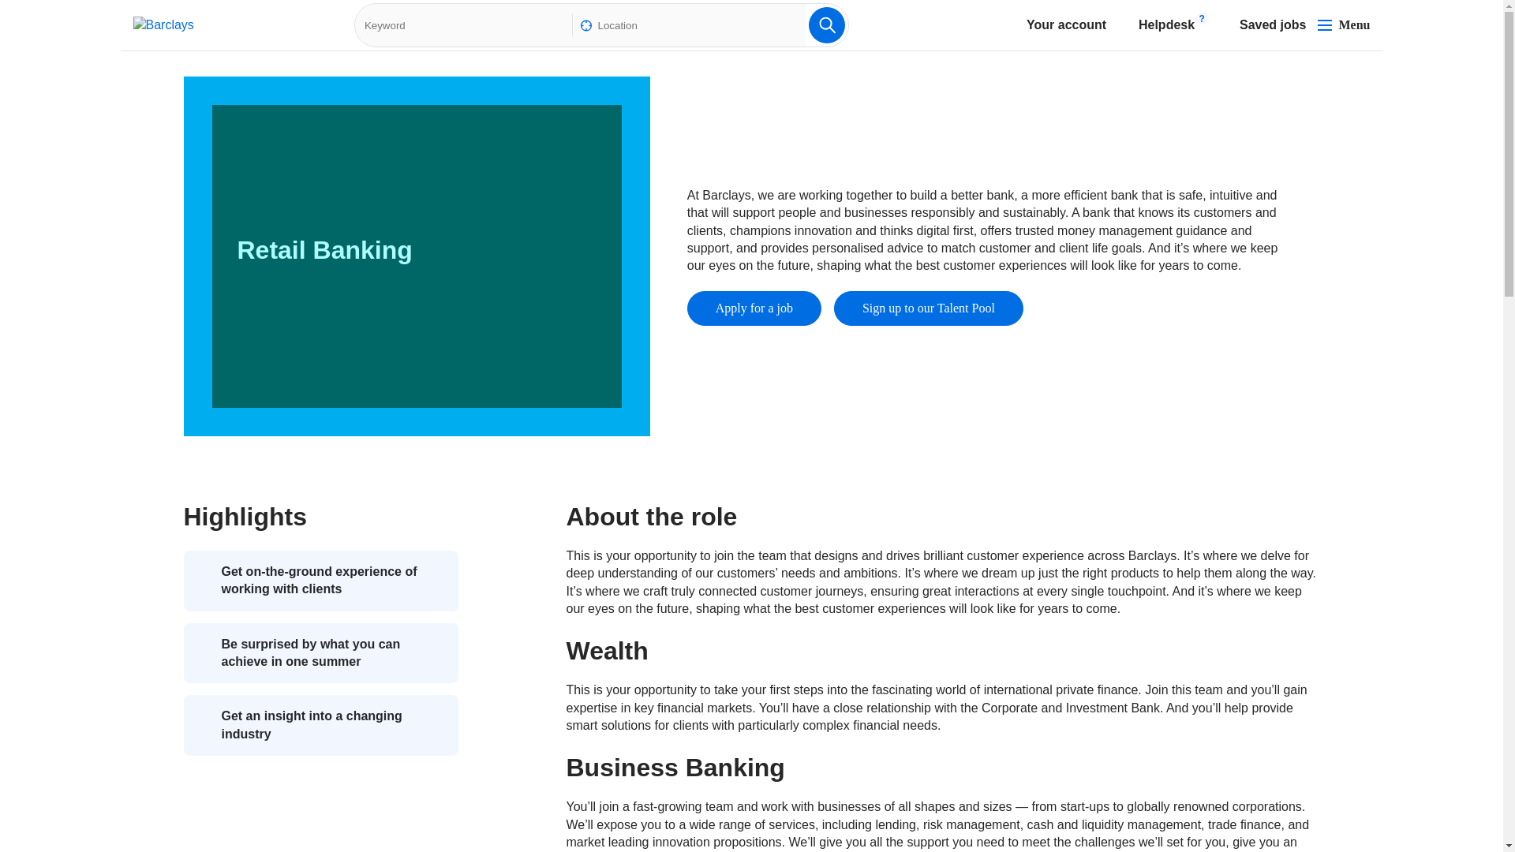 The width and height of the screenshot is (1515, 852). Describe the element at coordinates (1343, 25) in the screenshot. I see `Menu` at that location.